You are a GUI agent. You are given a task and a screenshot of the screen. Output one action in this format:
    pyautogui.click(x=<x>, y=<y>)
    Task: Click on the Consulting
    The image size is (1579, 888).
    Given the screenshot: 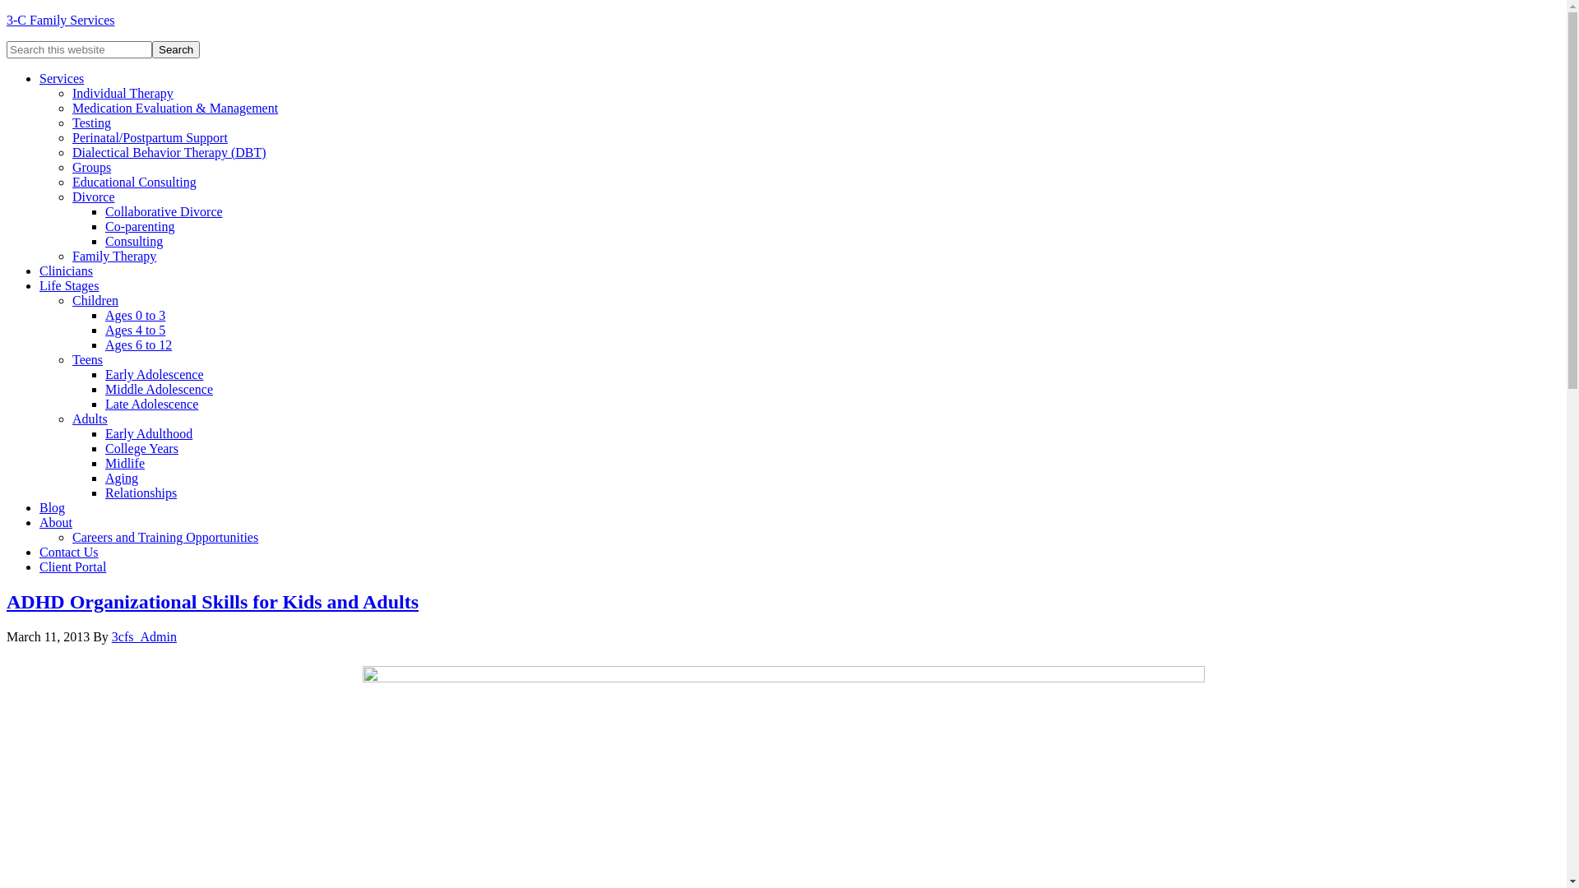 What is the action you would take?
    pyautogui.click(x=134, y=242)
    